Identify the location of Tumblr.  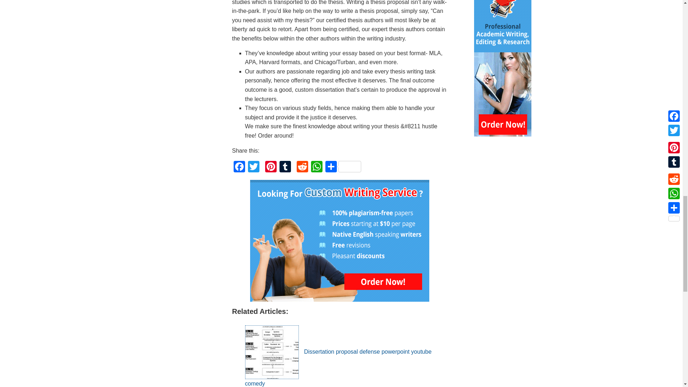
(285, 168).